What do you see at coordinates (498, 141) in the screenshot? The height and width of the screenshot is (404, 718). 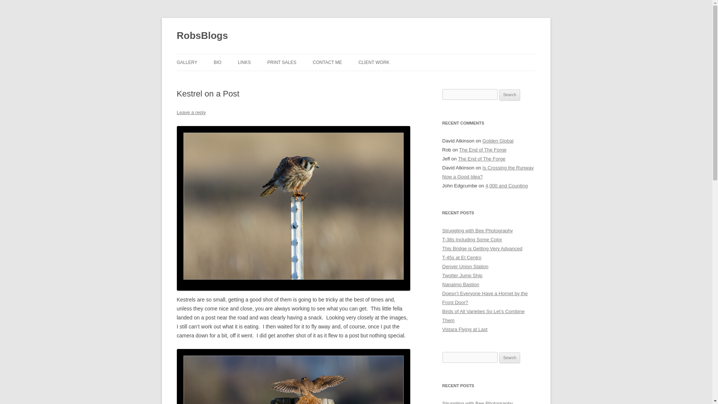 I see `Golden Global` at bounding box center [498, 141].